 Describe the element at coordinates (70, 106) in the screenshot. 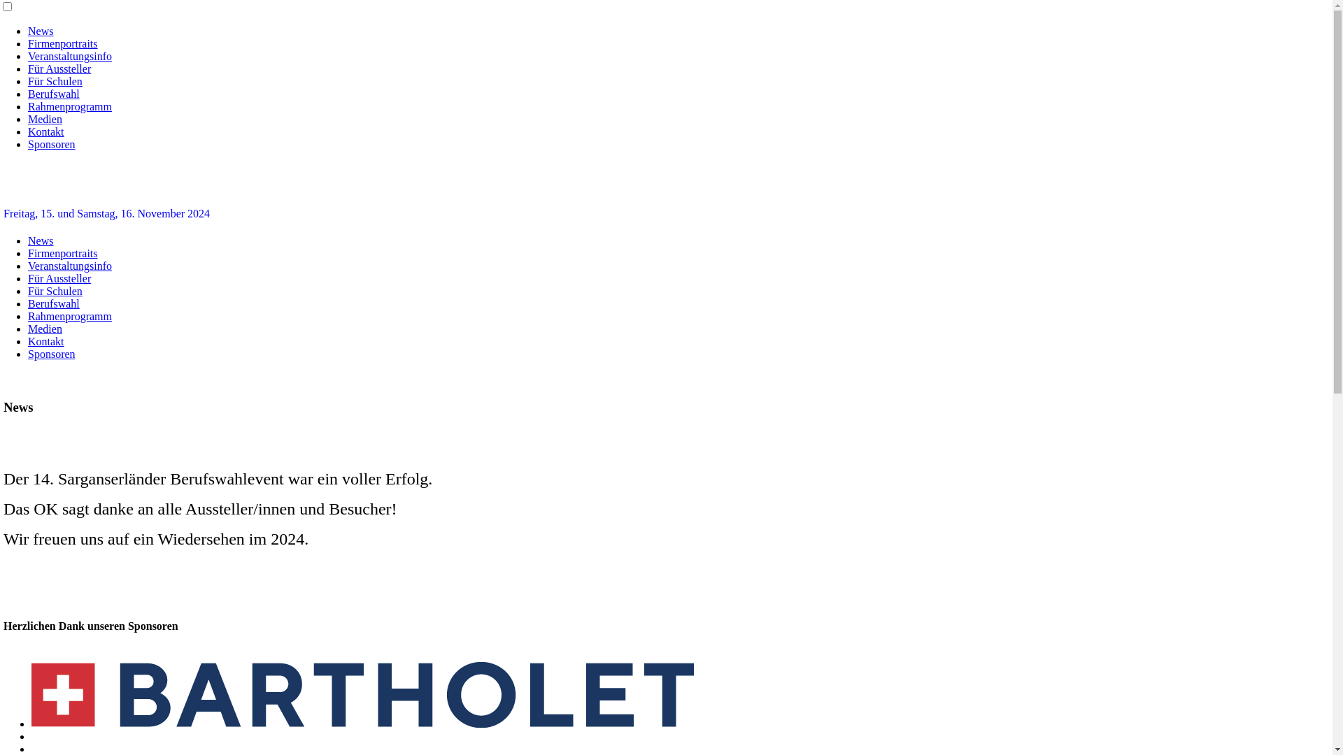

I see `Rahmenprogramm` at that location.